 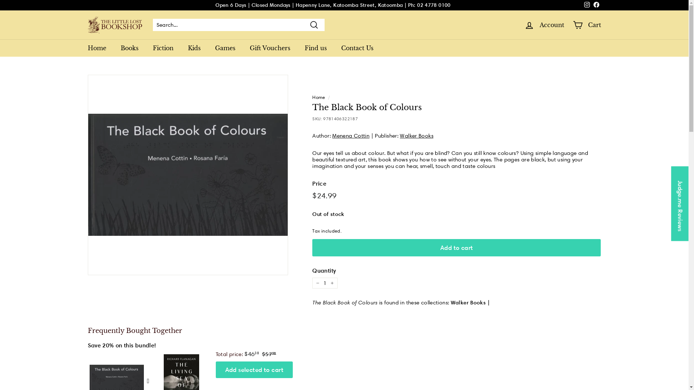 I want to click on Kids, so click(x=194, y=48).